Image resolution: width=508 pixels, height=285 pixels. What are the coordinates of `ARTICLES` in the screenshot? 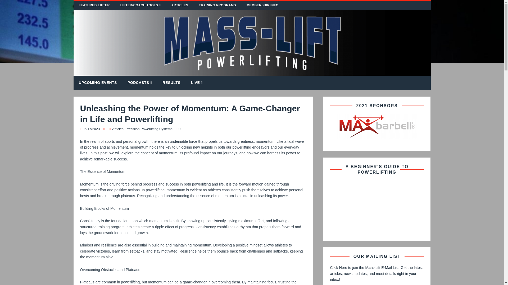 It's located at (180, 5).